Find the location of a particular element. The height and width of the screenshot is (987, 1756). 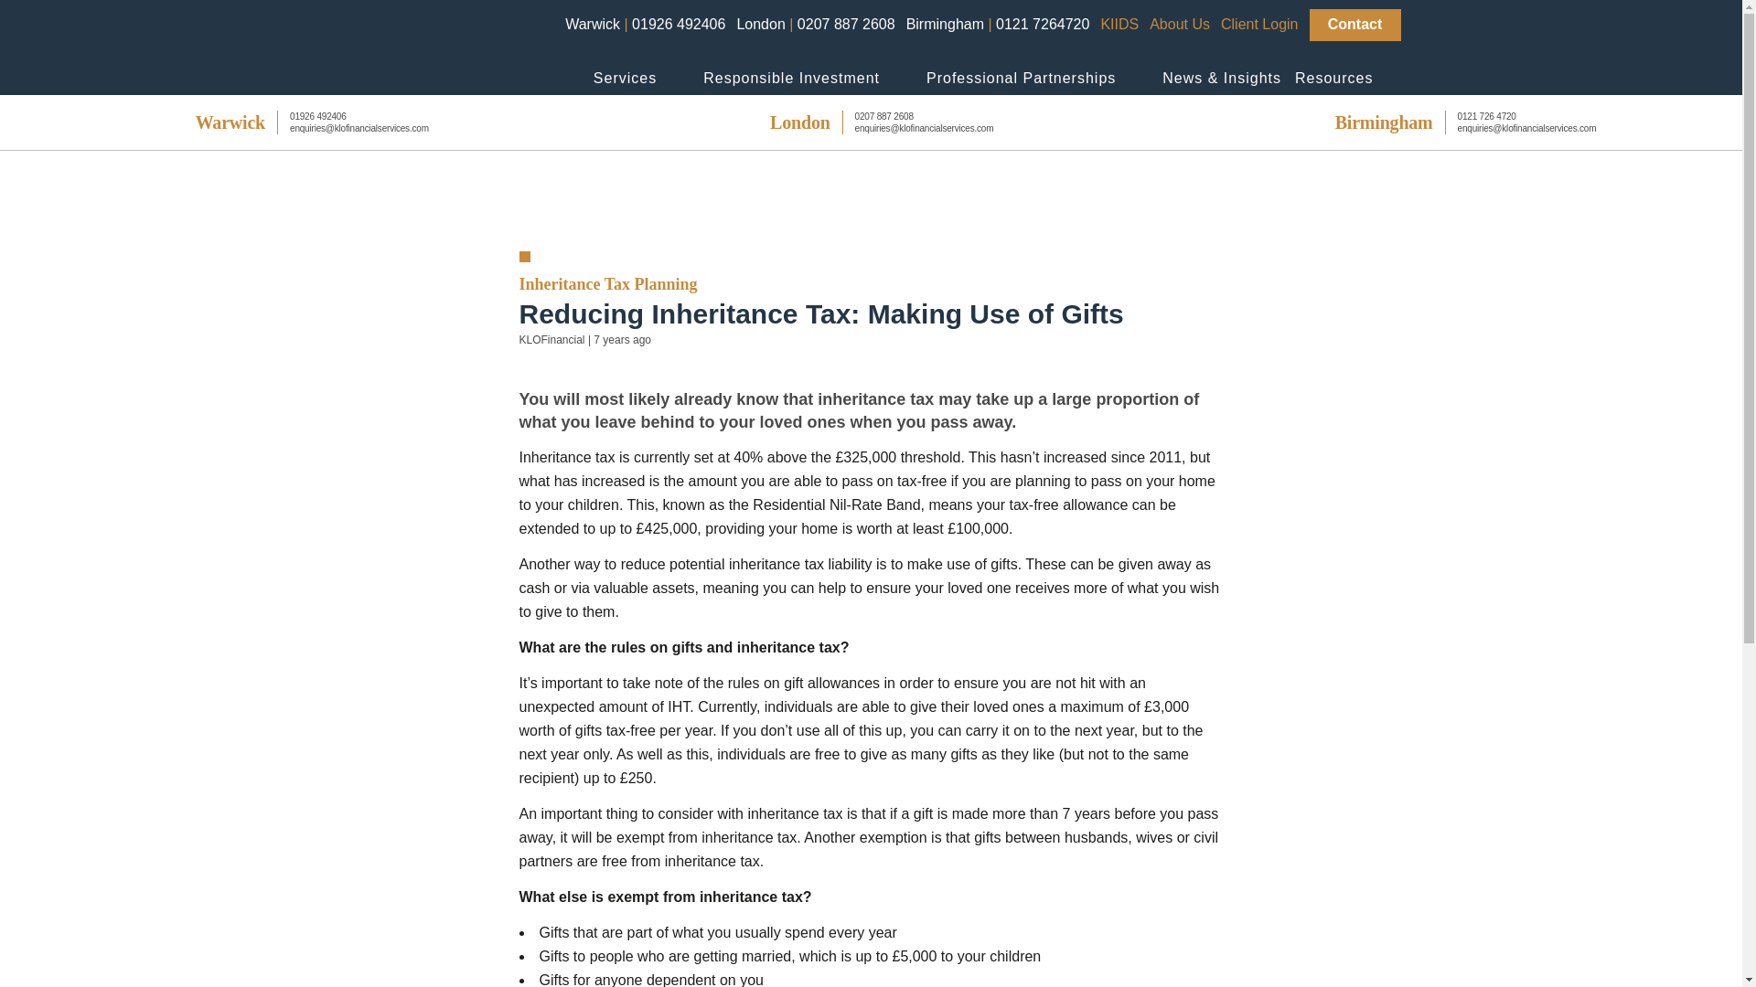

Client Login is located at coordinates (1259, 24).